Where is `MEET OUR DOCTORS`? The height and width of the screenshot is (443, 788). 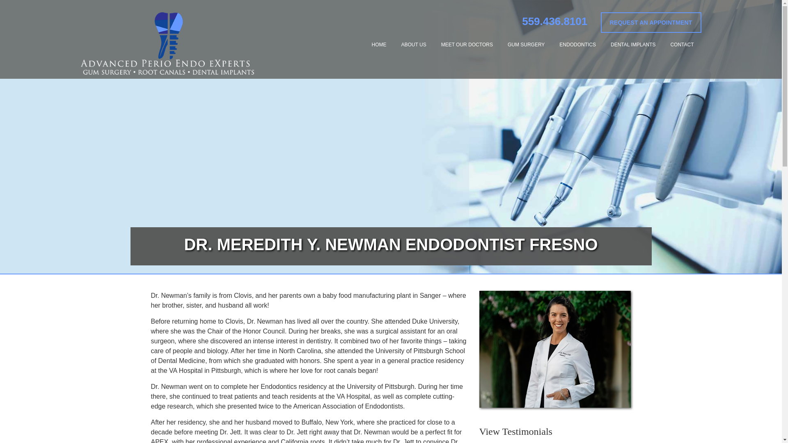
MEET OUR DOCTORS is located at coordinates (467, 44).